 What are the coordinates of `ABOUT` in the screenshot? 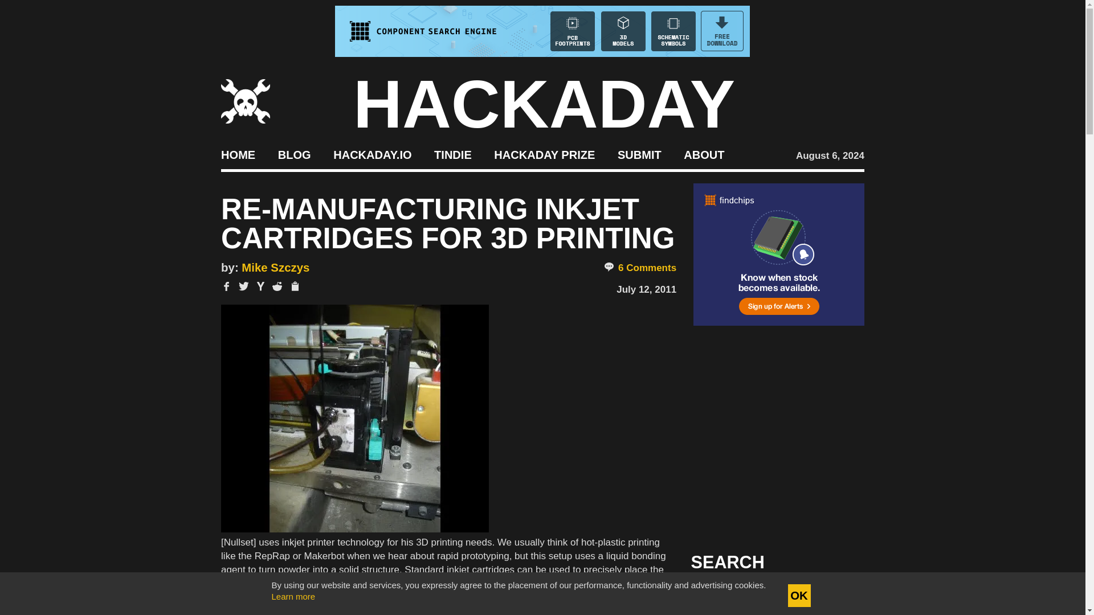 It's located at (704, 154).